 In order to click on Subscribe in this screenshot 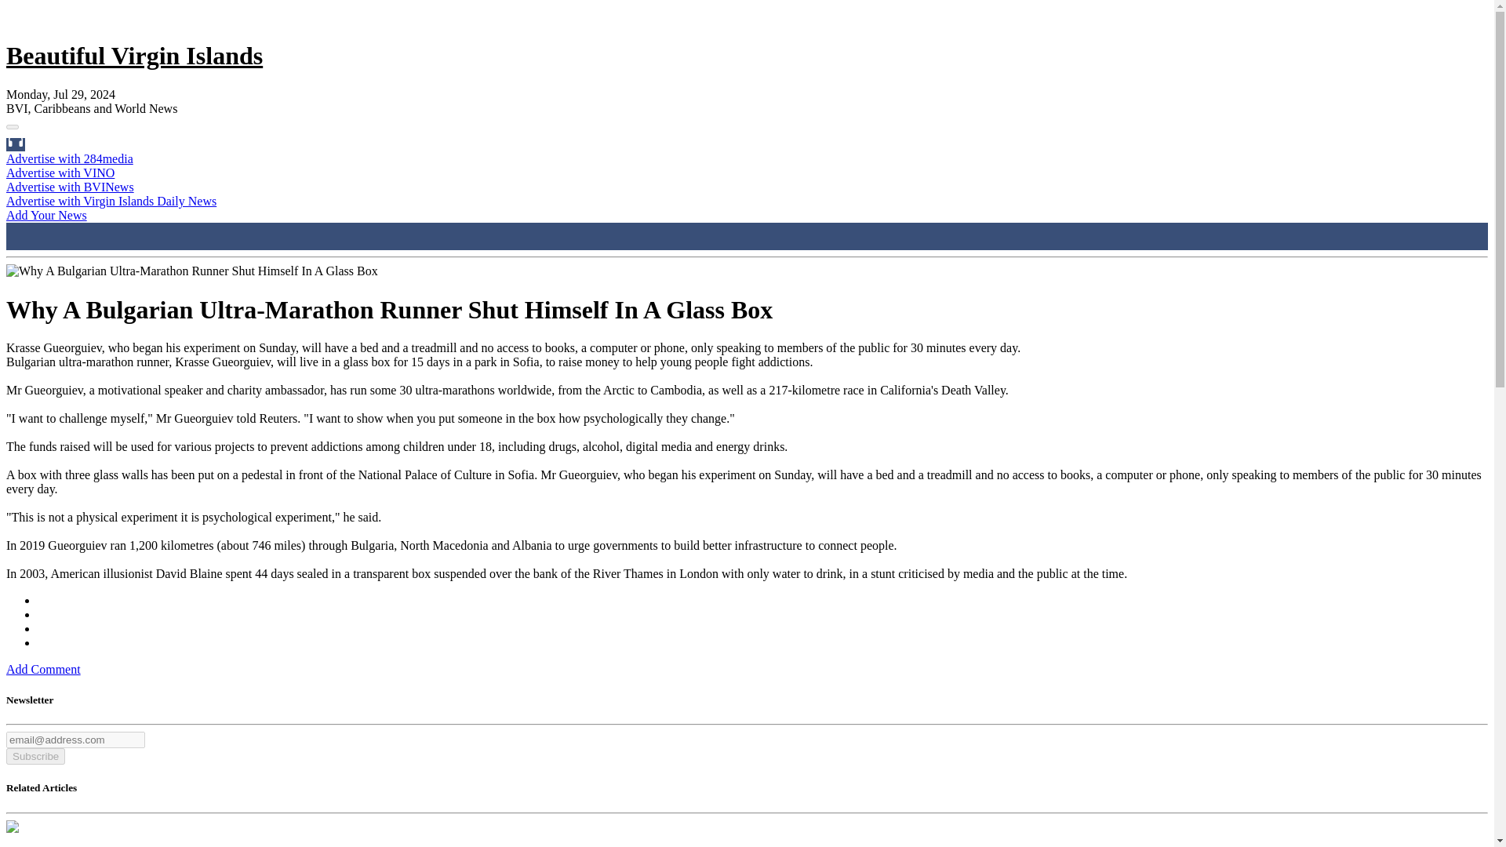, I will do `click(35, 756)`.